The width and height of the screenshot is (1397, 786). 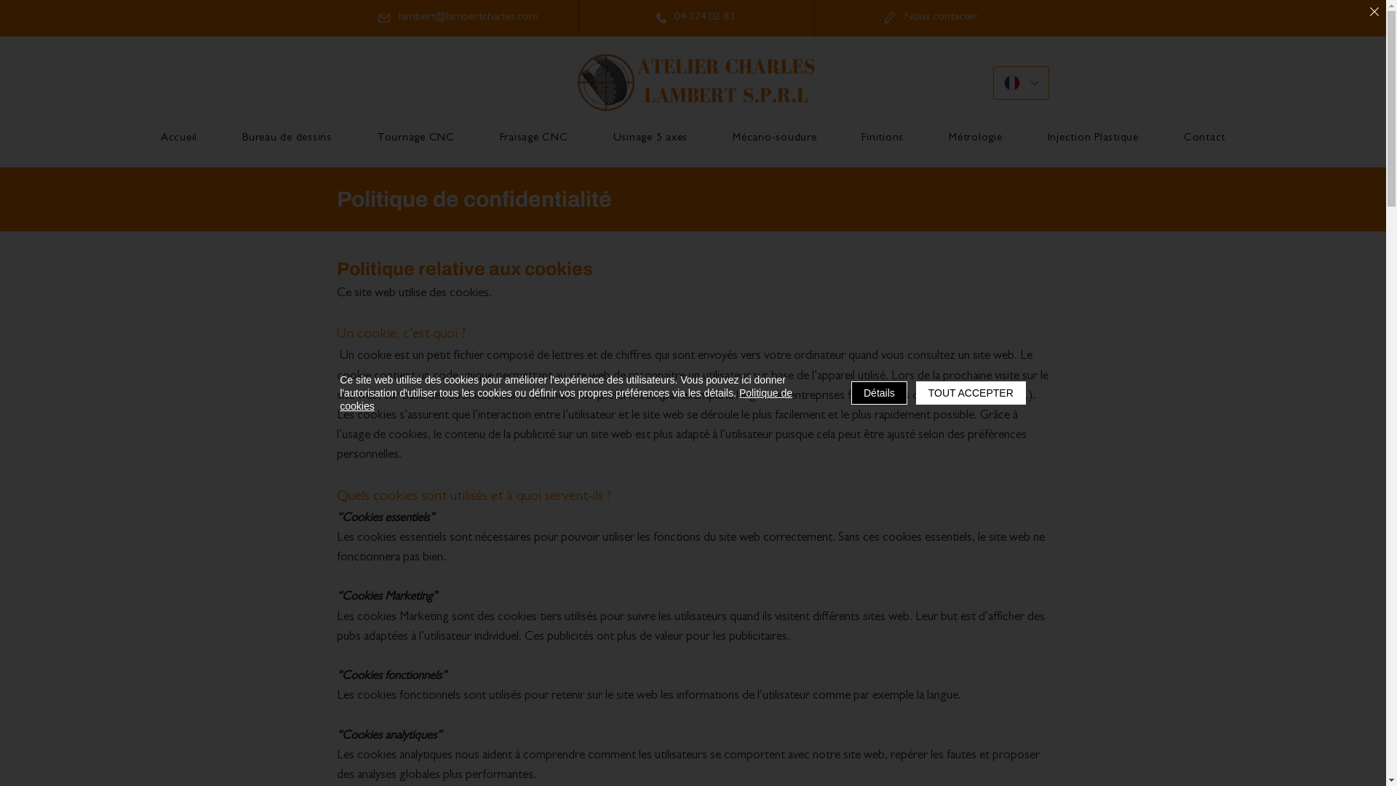 What do you see at coordinates (883, 139) in the screenshot?
I see `Finitions` at bounding box center [883, 139].